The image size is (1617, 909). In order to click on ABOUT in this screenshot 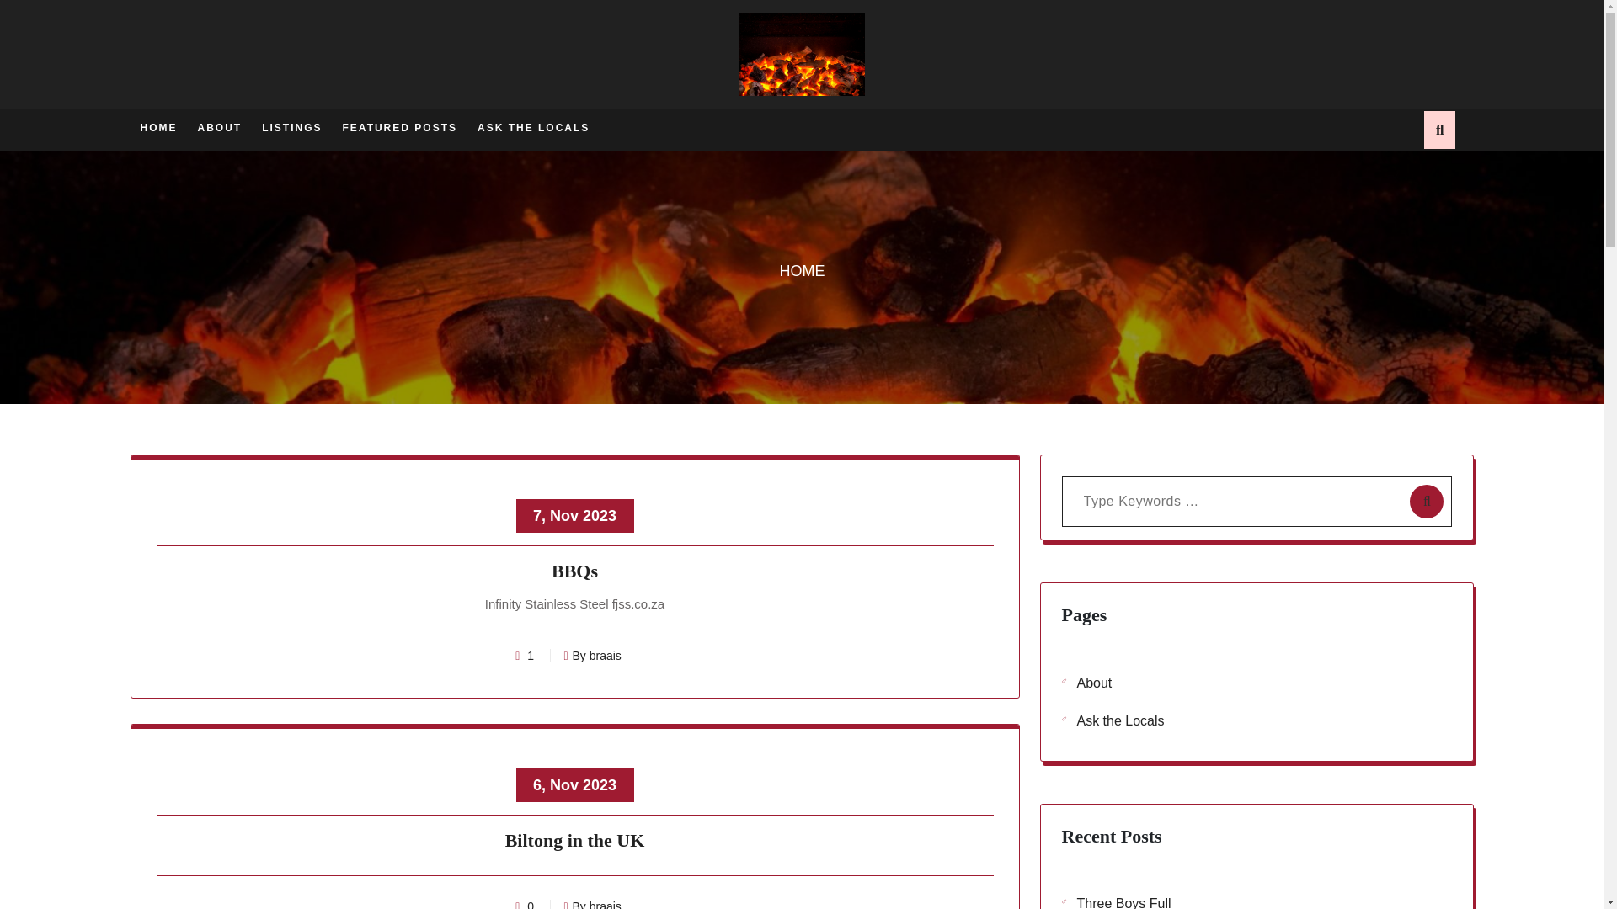, I will do `click(219, 126)`.